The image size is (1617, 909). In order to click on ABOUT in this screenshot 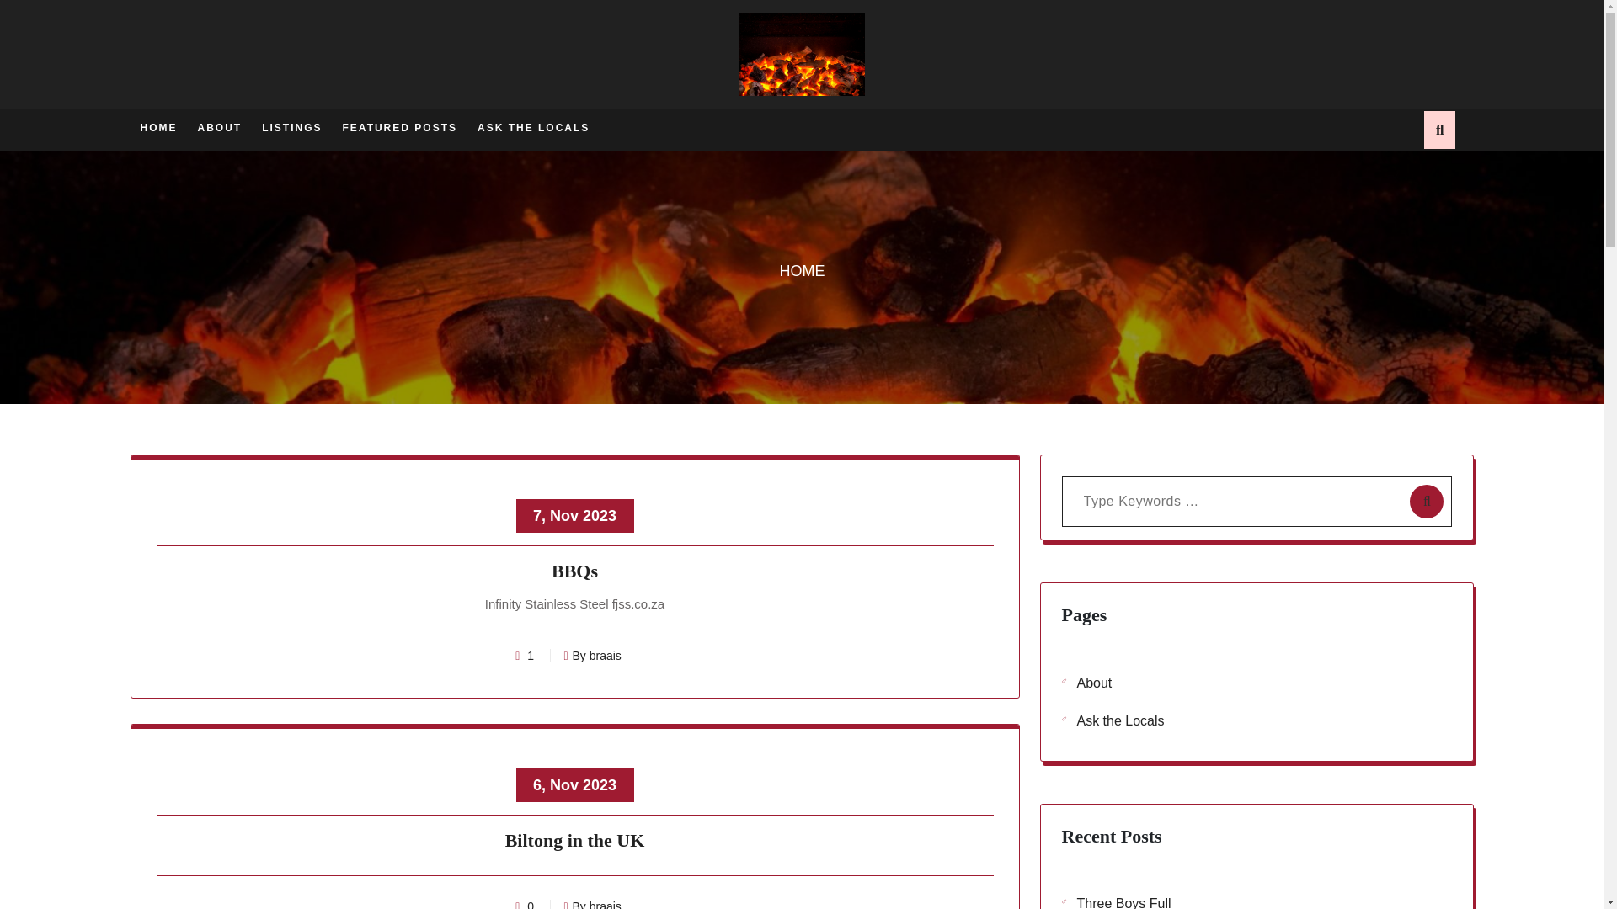, I will do `click(219, 126)`.